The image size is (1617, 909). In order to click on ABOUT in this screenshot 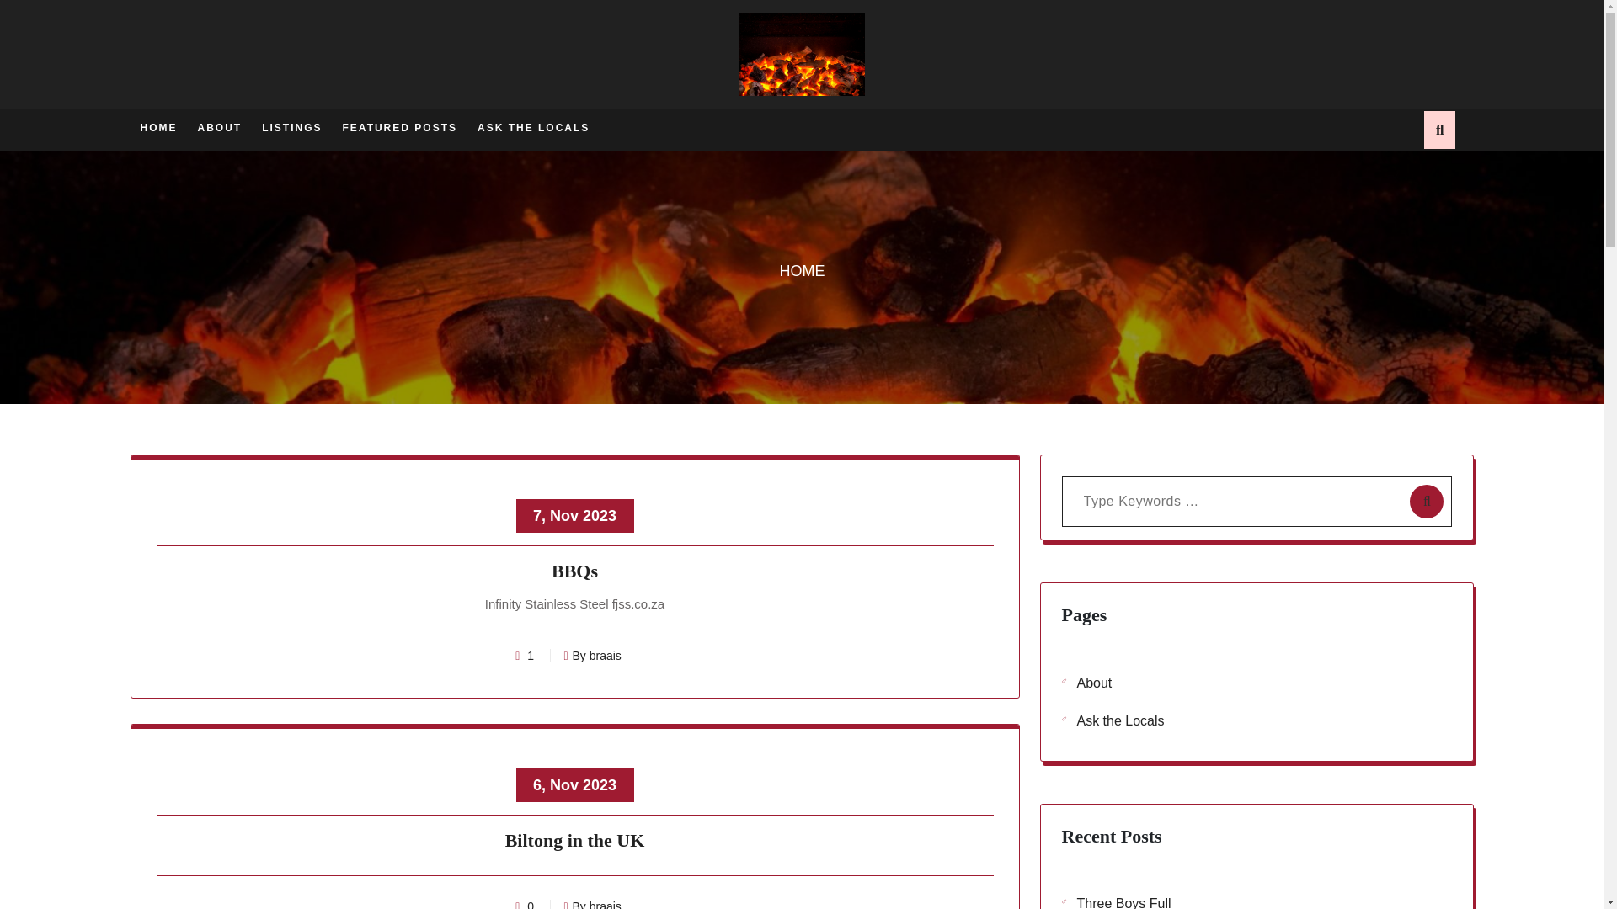, I will do `click(219, 126)`.